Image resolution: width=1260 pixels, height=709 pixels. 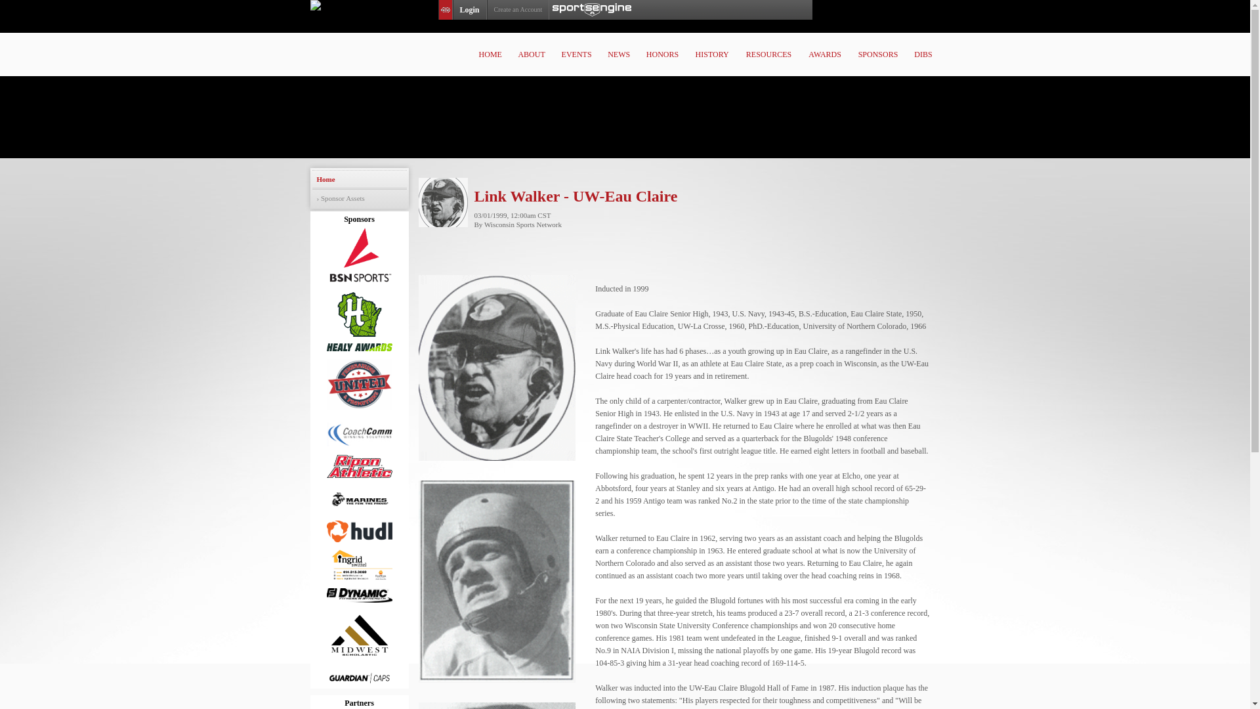 What do you see at coordinates (634, 41) in the screenshot?
I see `Wisconsin Football Coaches Association` at bounding box center [634, 41].